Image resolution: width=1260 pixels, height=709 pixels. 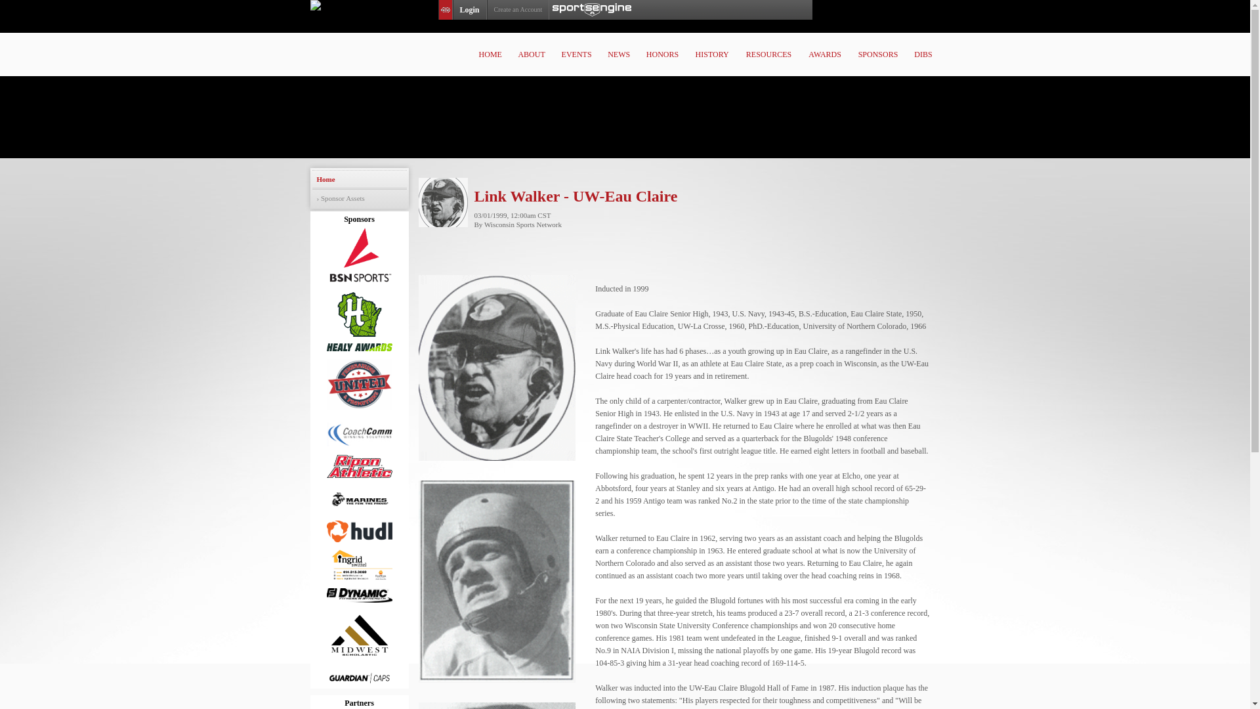 What do you see at coordinates (634, 41) in the screenshot?
I see `Wisconsin Football Coaches Association` at bounding box center [634, 41].